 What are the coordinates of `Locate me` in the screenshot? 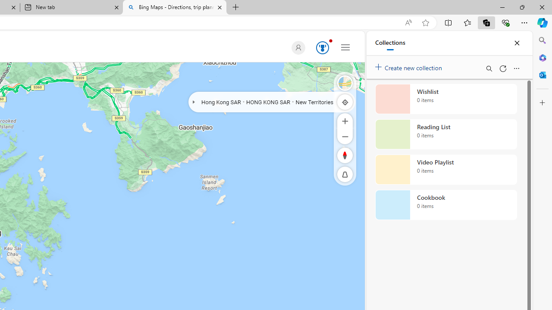 It's located at (345, 102).